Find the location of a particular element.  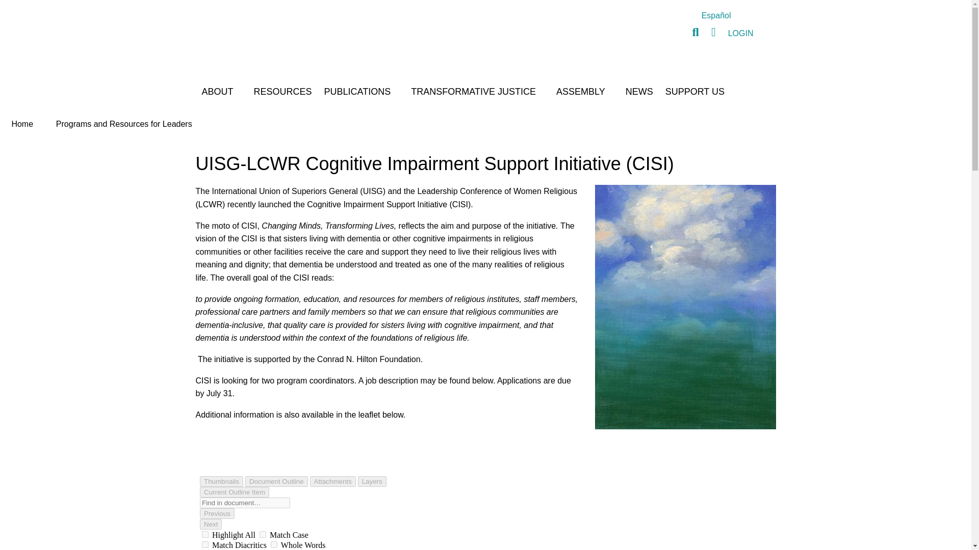

Programs and Resources for Leaders is located at coordinates (123, 124).